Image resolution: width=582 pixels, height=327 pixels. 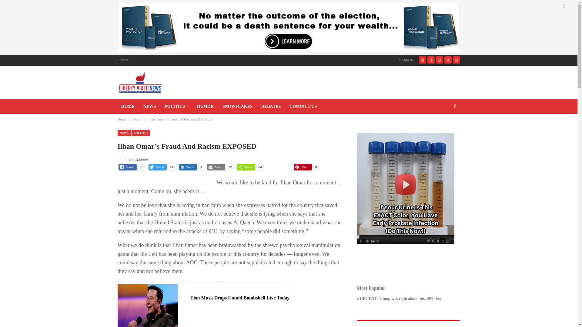 I want to click on Politics, so click(x=123, y=60).